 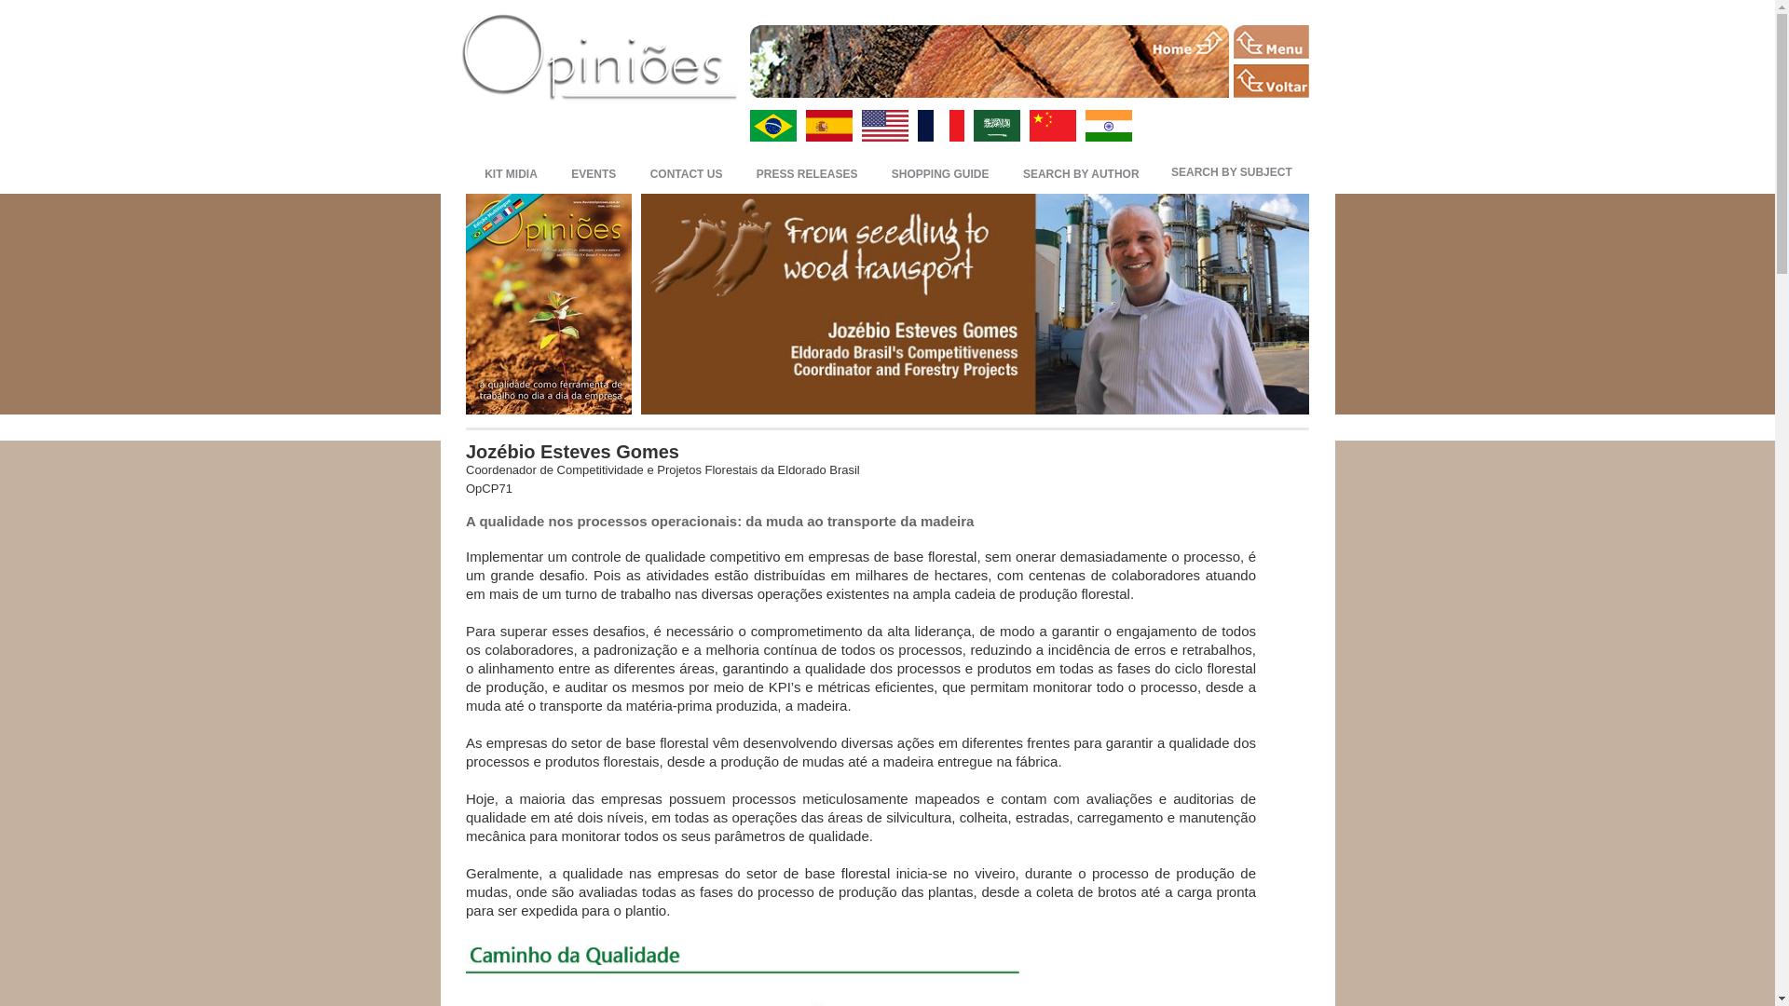 I want to click on EN, so click(x=883, y=125).